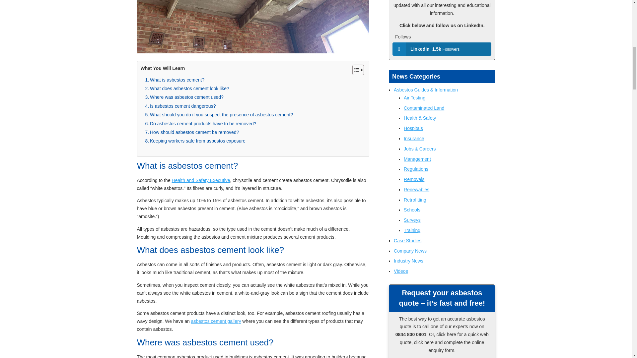 The width and height of the screenshot is (637, 358). Describe the element at coordinates (175, 80) in the screenshot. I see `What is asbestos cement?` at that location.